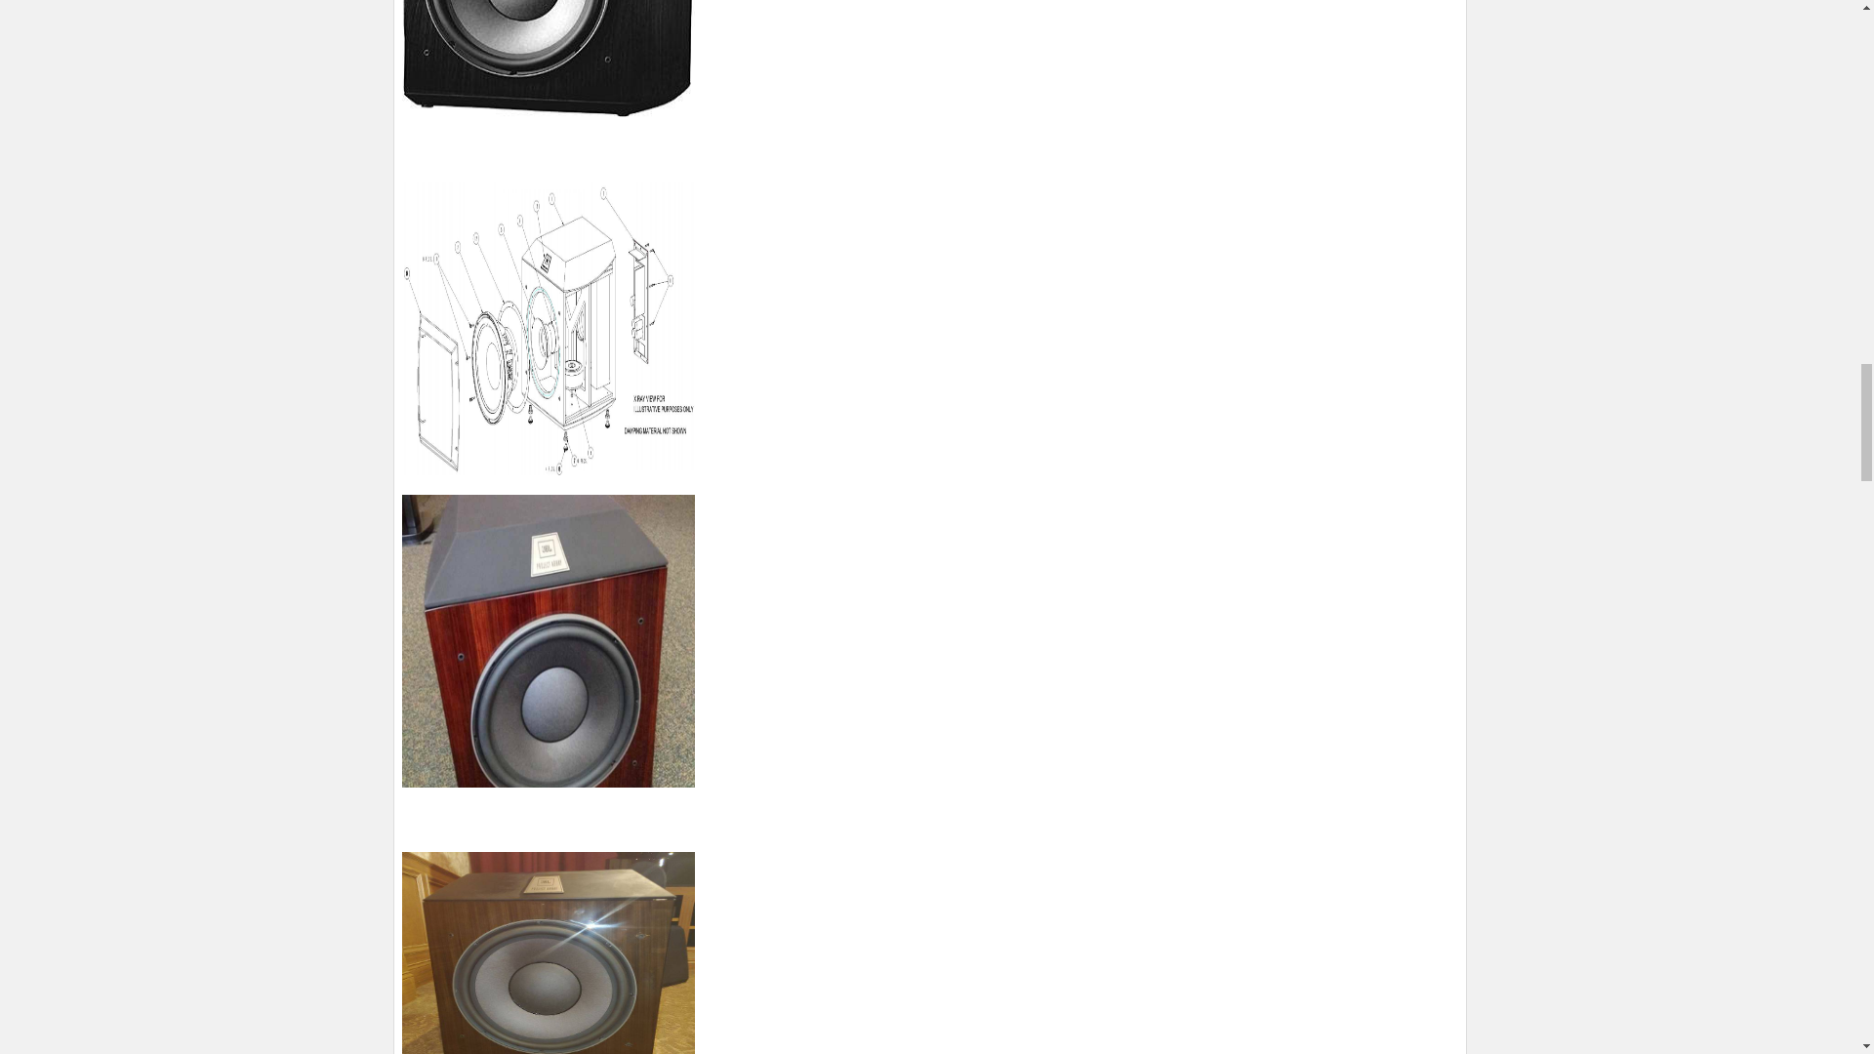  Describe the element at coordinates (549, 59) in the screenshot. I see `JBL 1500 Array` at that location.